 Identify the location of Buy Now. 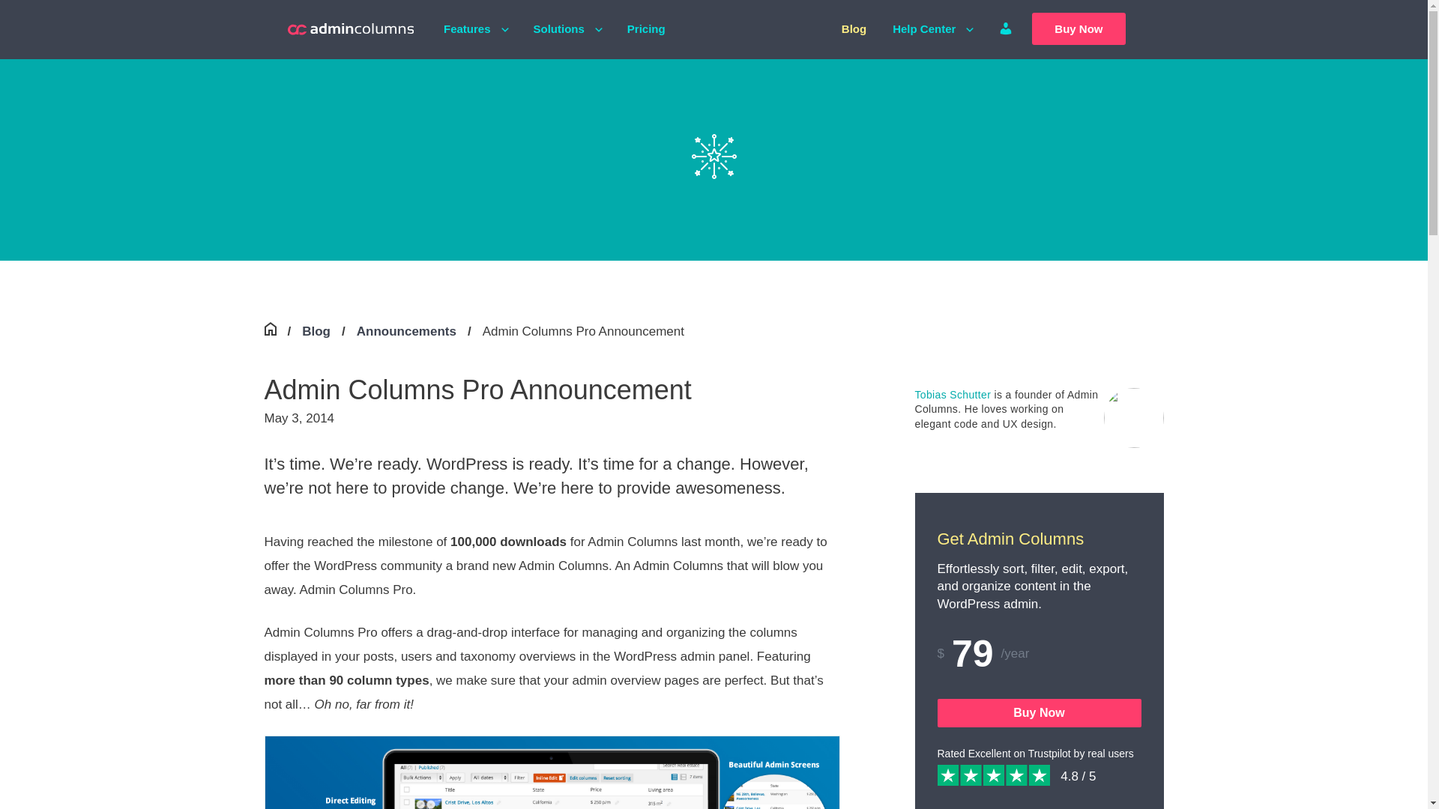
(1078, 28).